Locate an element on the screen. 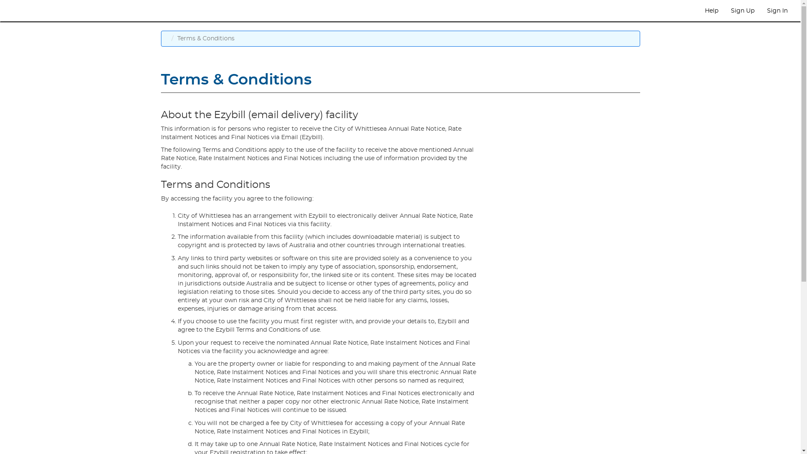 This screenshot has height=454, width=807. Sign In is located at coordinates (778, 11).